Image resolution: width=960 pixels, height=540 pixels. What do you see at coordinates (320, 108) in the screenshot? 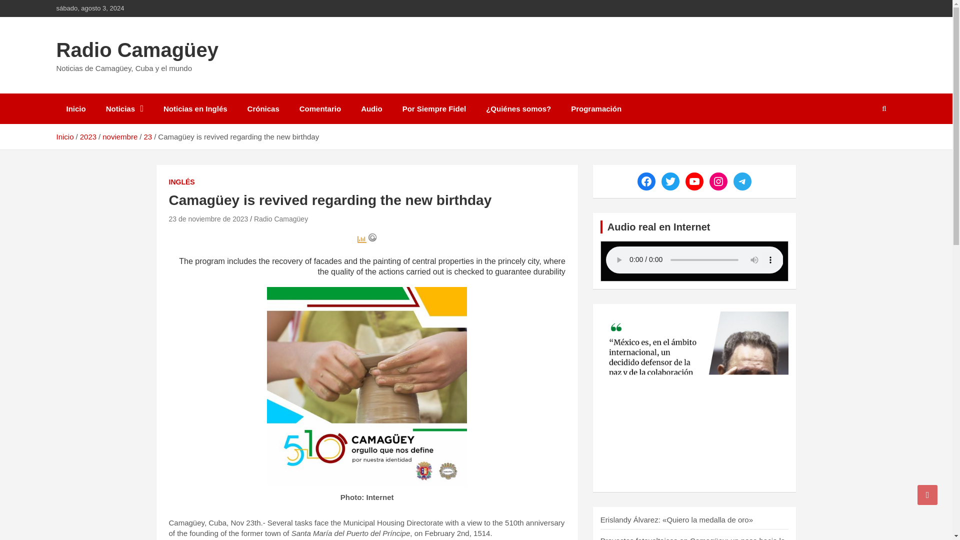
I see `Comentario` at bounding box center [320, 108].